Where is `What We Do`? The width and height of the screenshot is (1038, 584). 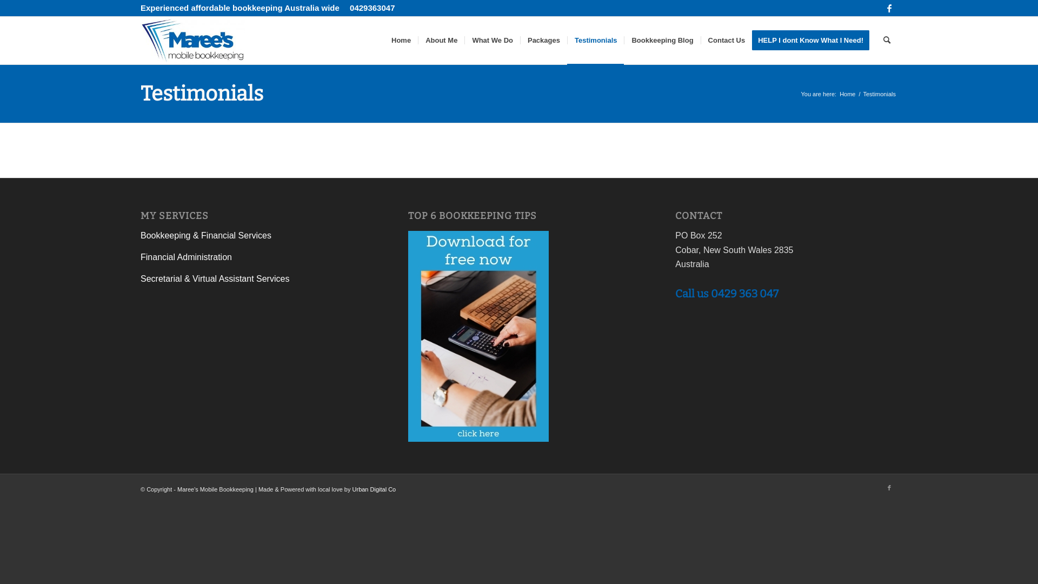
What We Do is located at coordinates (492, 41).